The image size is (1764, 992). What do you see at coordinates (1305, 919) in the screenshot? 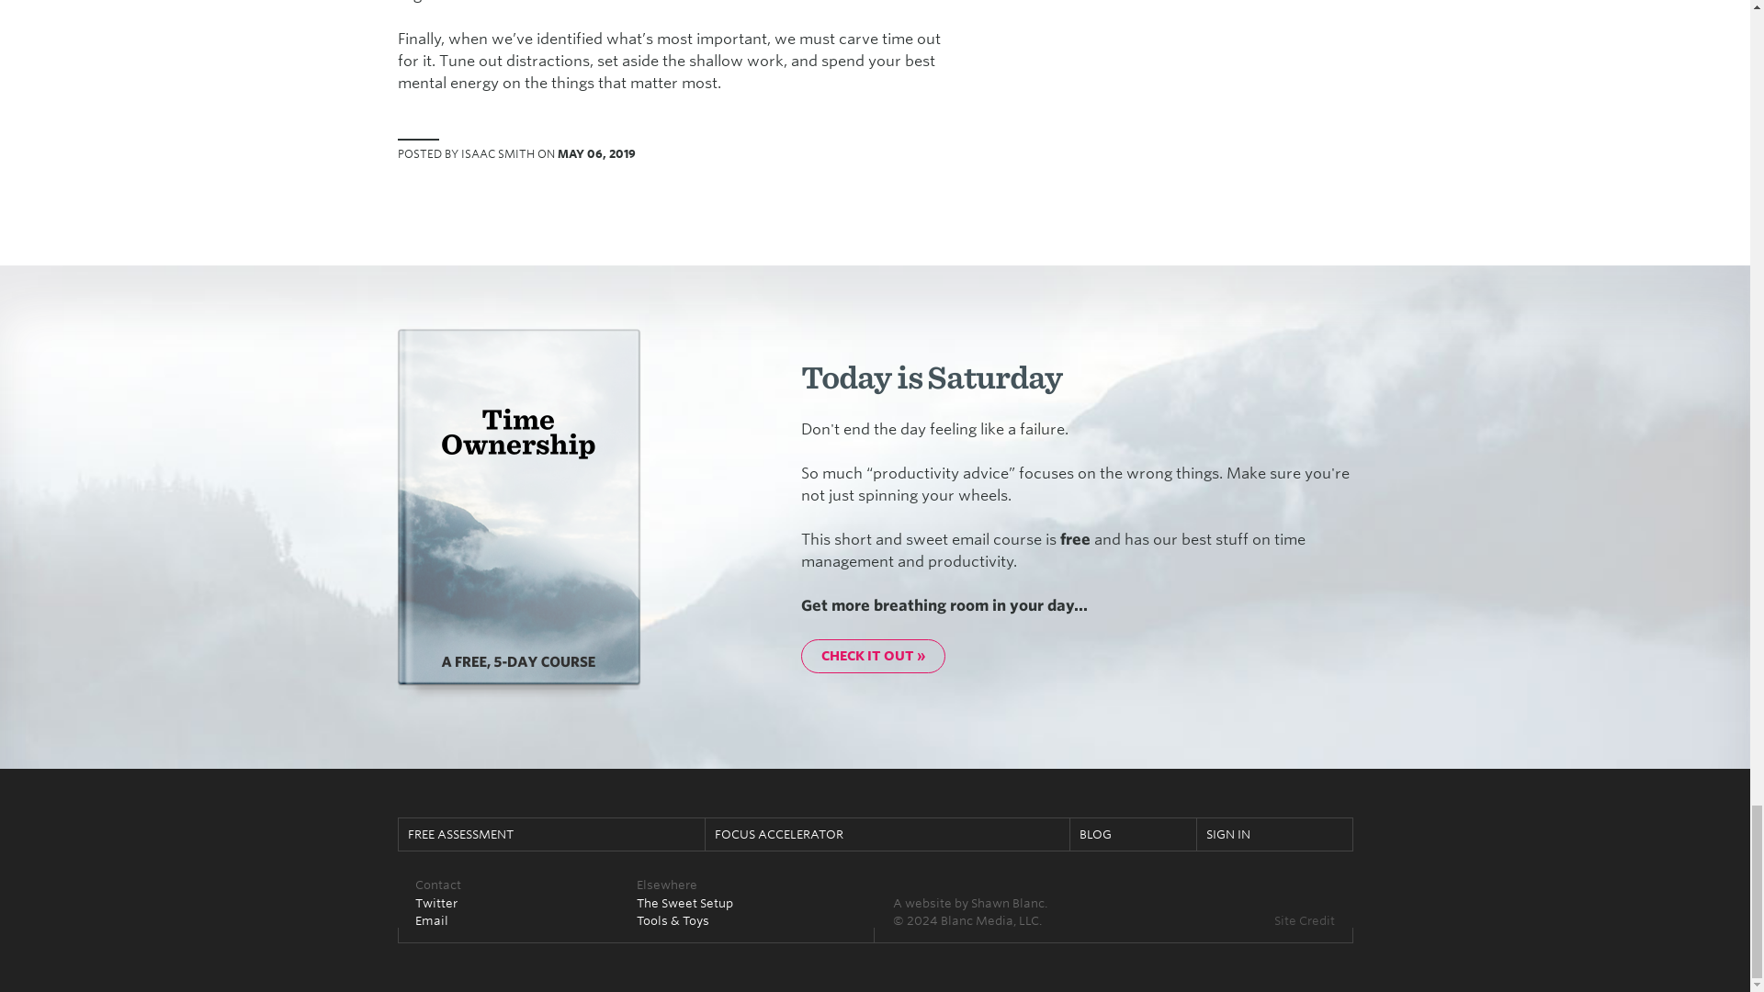
I see `Site Credit` at bounding box center [1305, 919].